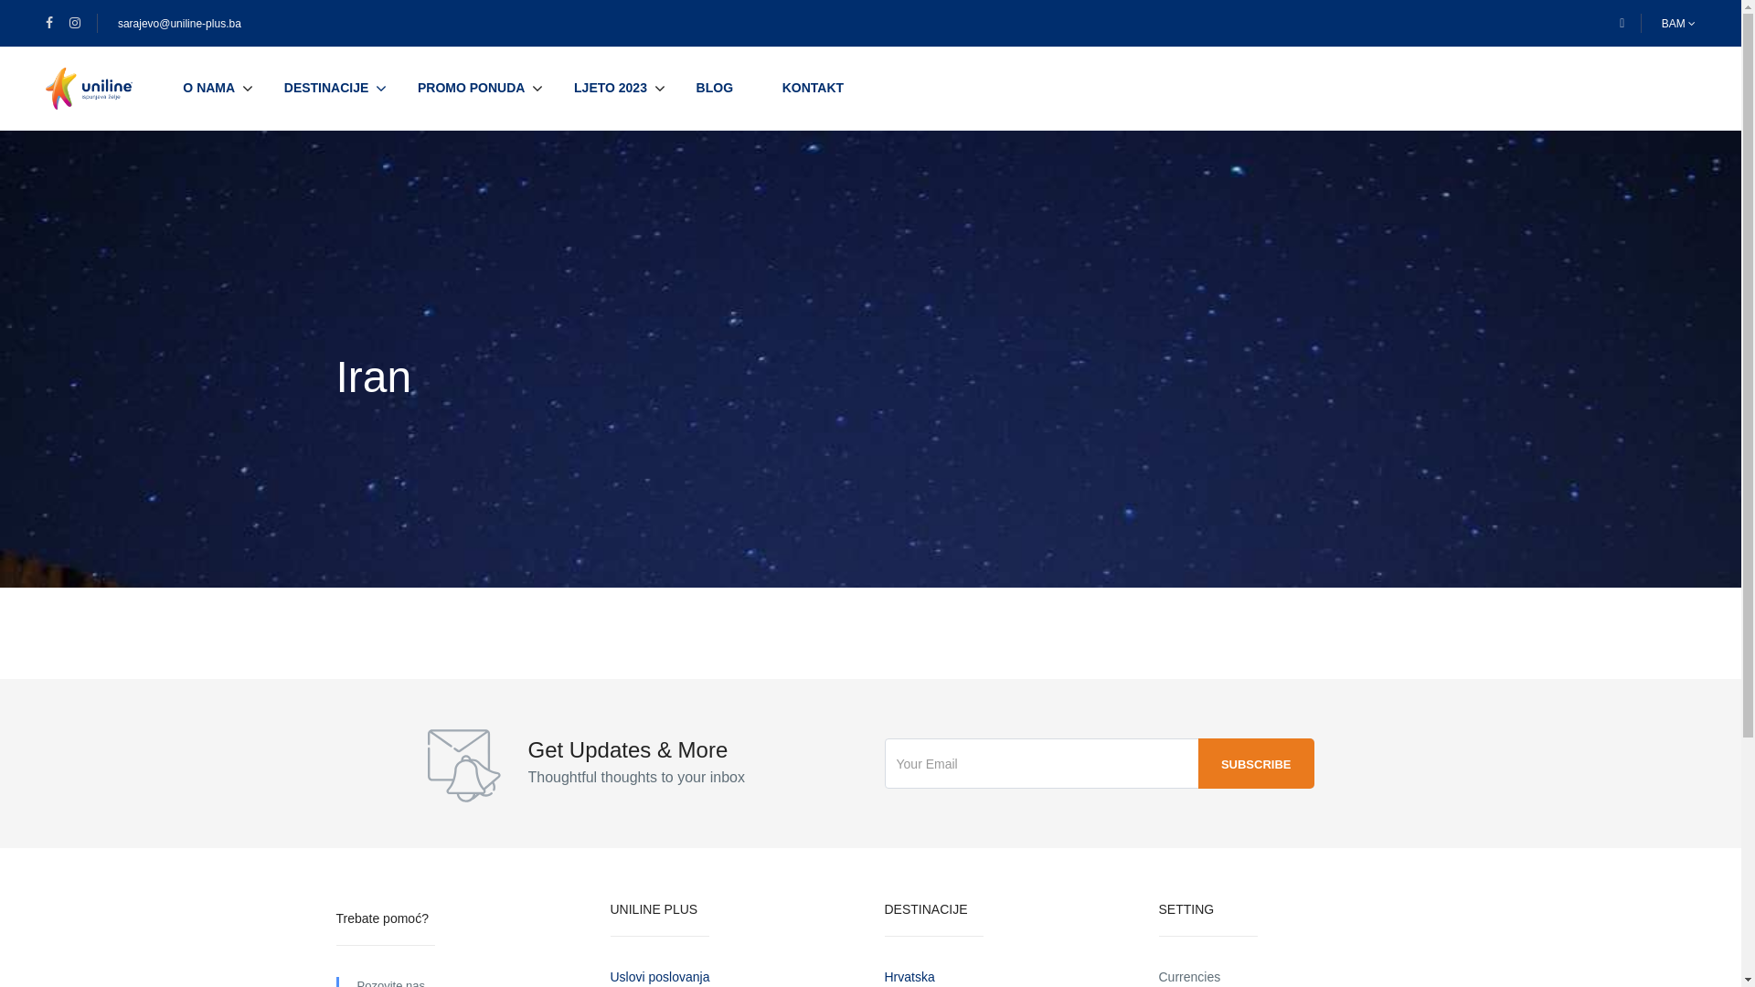  I want to click on LJETO 2023, so click(611, 88).